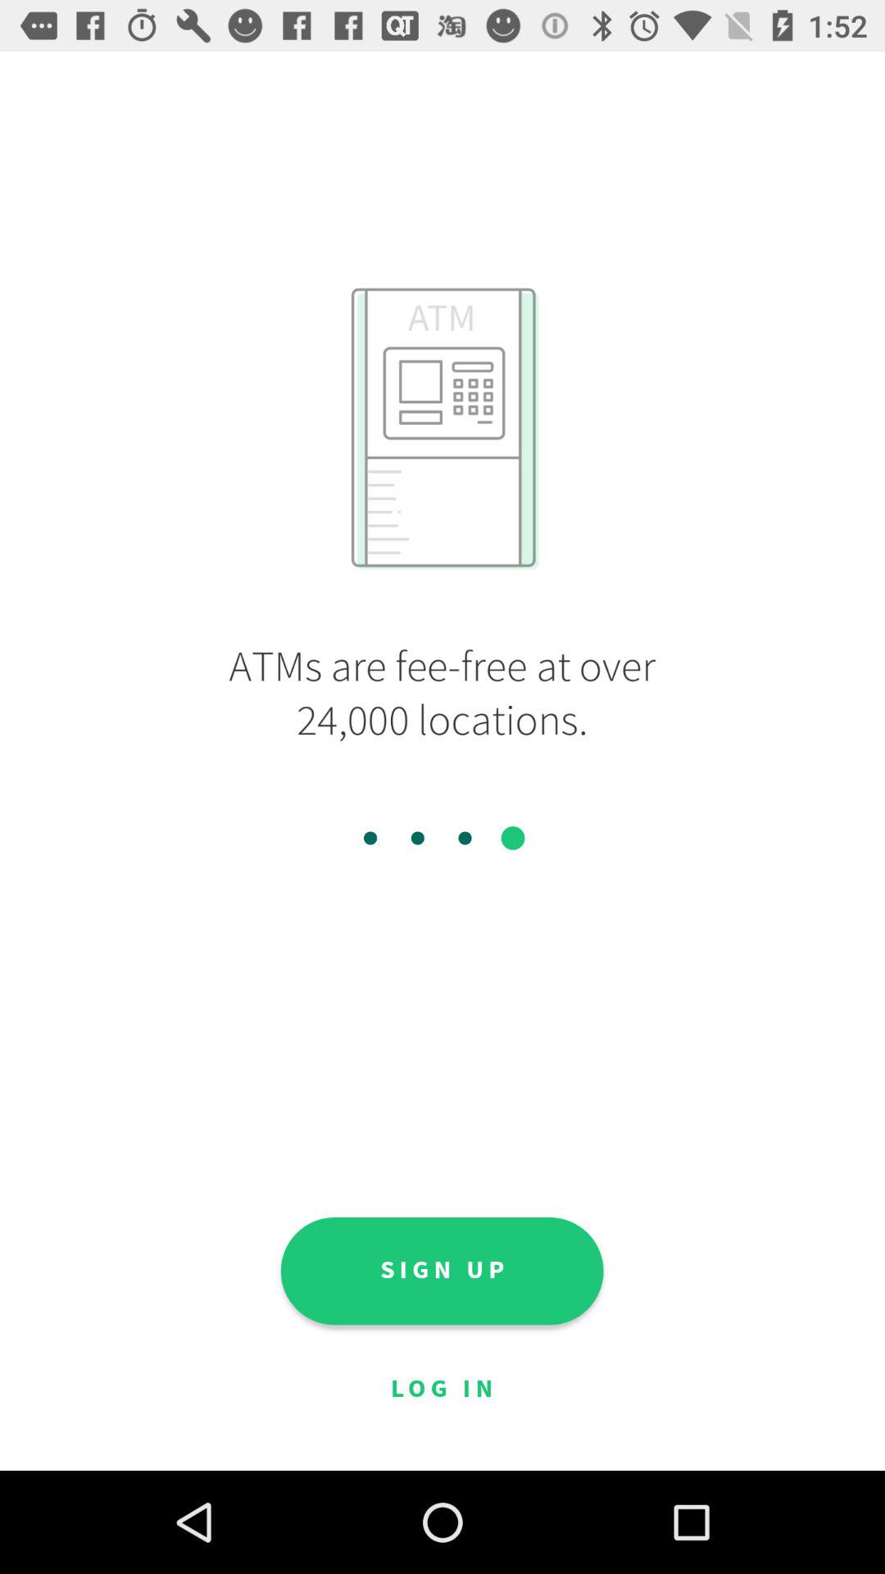 The height and width of the screenshot is (1574, 885). What do you see at coordinates (442, 1390) in the screenshot?
I see `tap item below the sign up icon` at bounding box center [442, 1390].